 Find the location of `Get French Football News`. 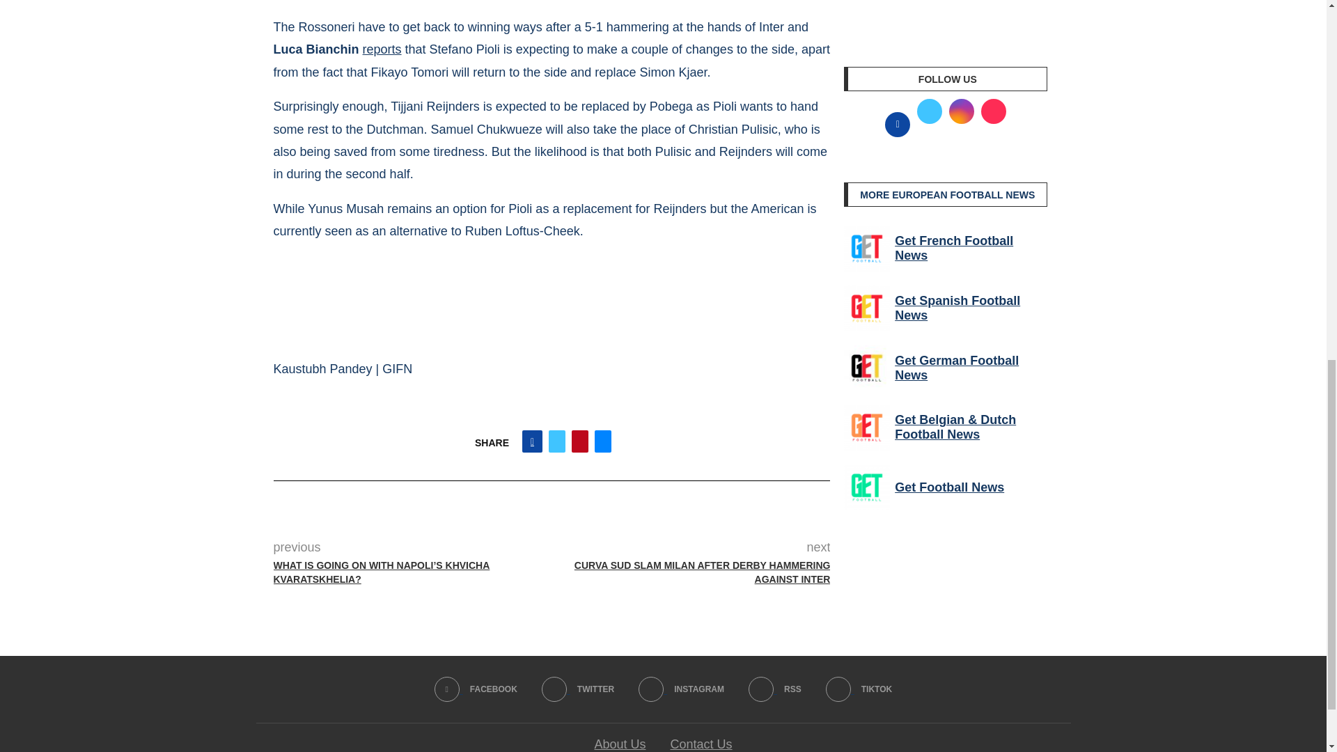

Get French Football News is located at coordinates (866, 248).